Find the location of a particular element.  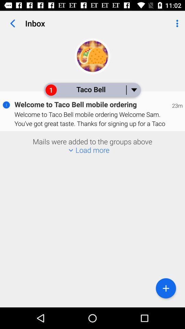

go to left of load more is located at coordinates (71, 150).